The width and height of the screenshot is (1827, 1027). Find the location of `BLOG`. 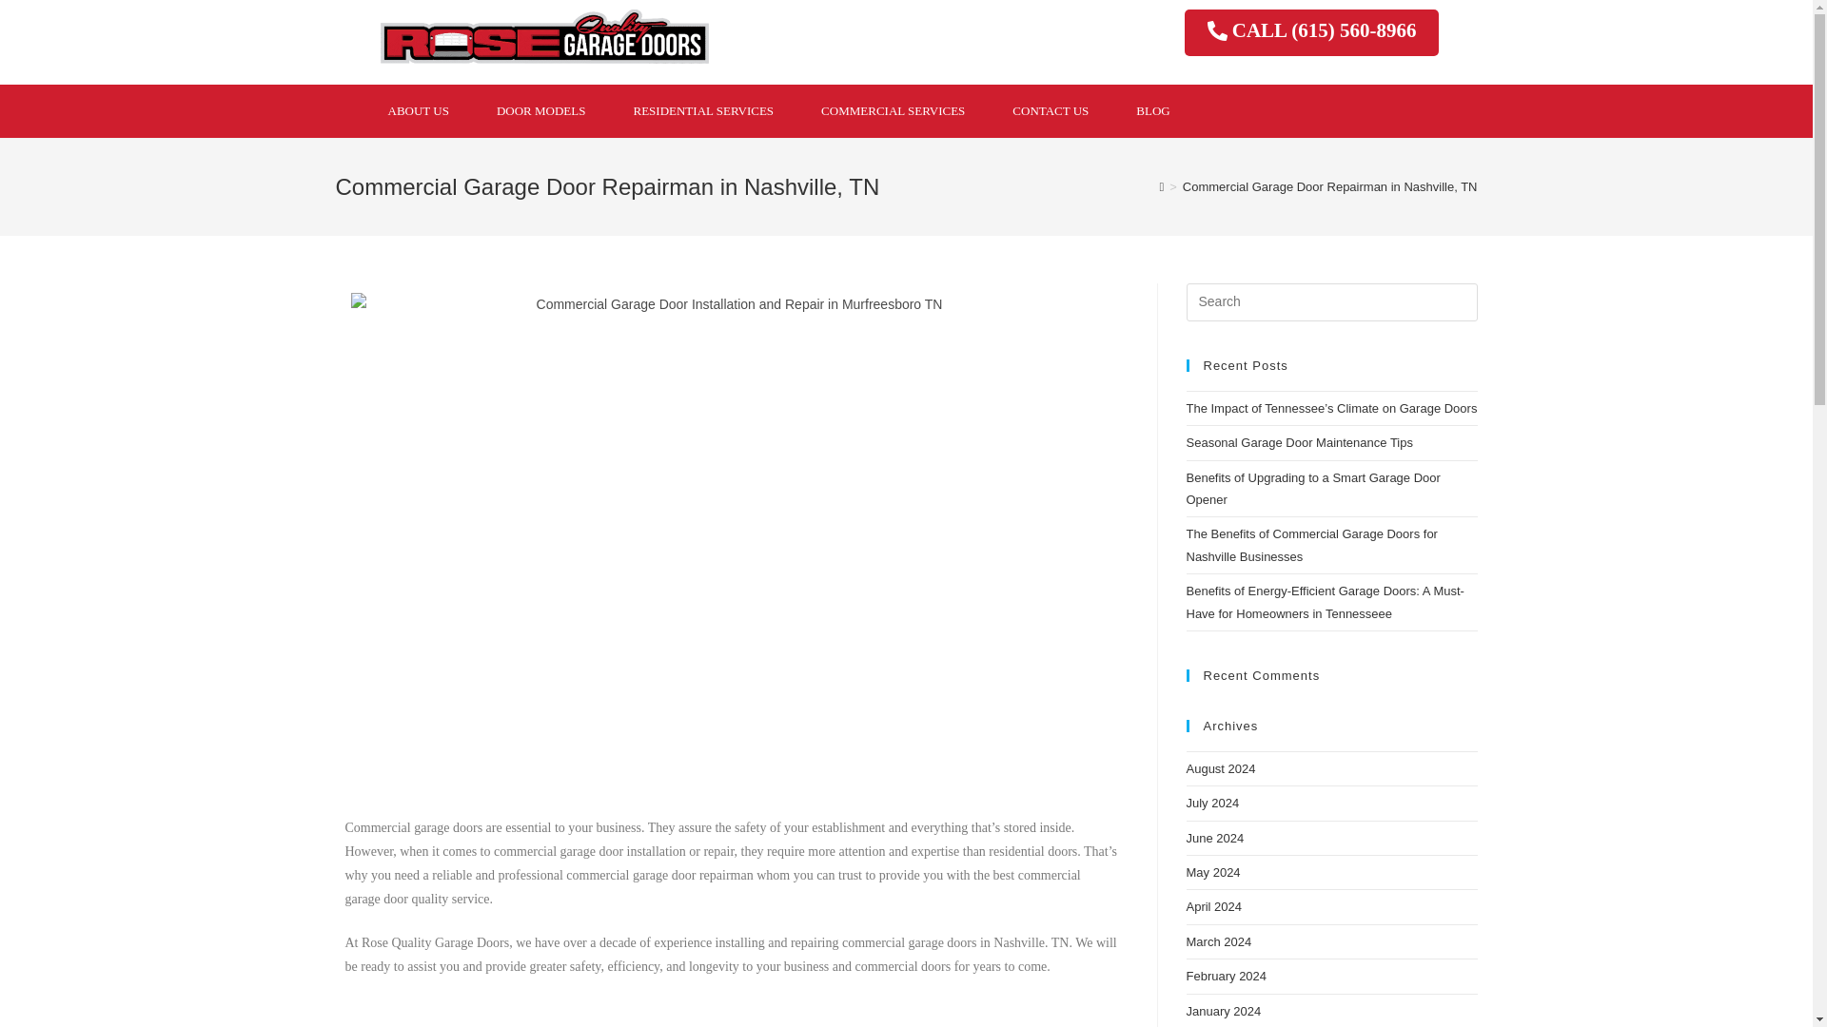

BLOG is located at coordinates (1152, 110).